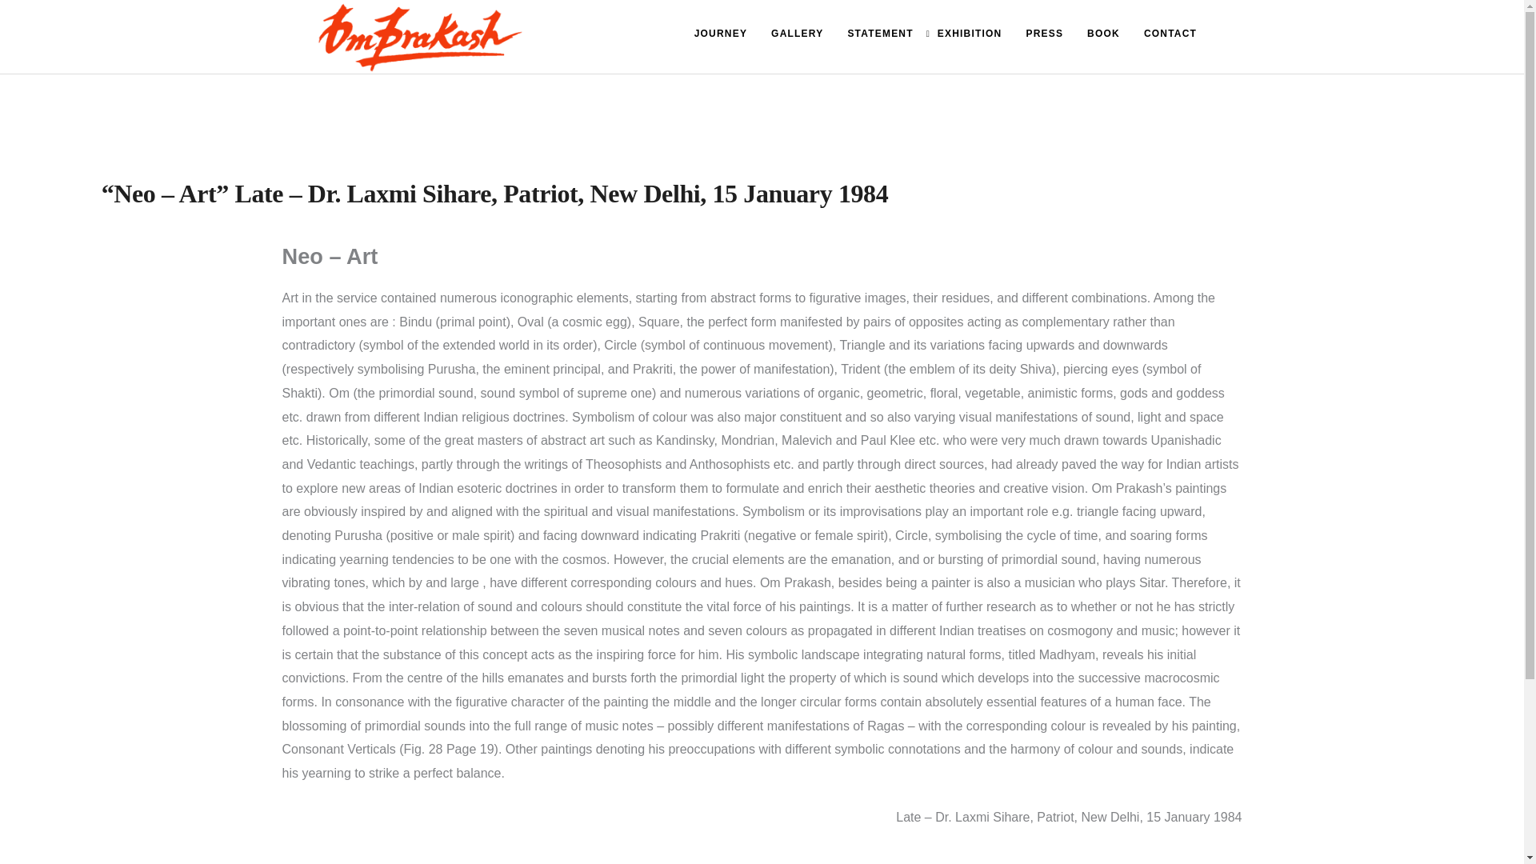 The height and width of the screenshot is (864, 1536). I want to click on EXHIBITION, so click(970, 34).